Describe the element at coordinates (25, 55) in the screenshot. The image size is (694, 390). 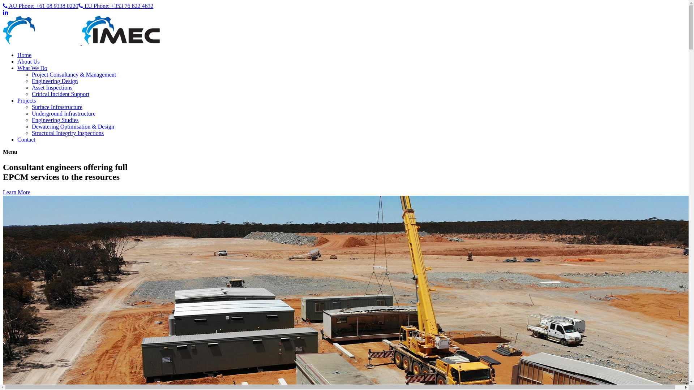
I see `Home` at that location.